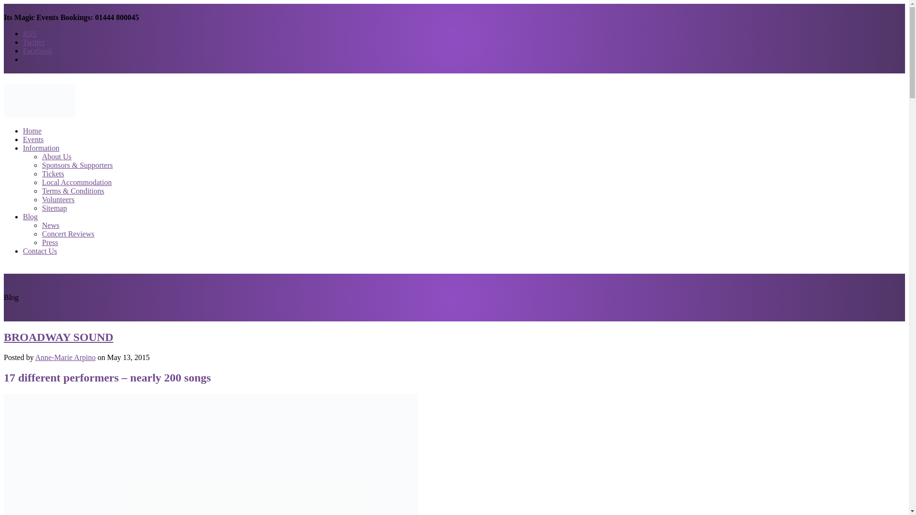 The image size is (916, 515). I want to click on Contact Us, so click(40, 251).